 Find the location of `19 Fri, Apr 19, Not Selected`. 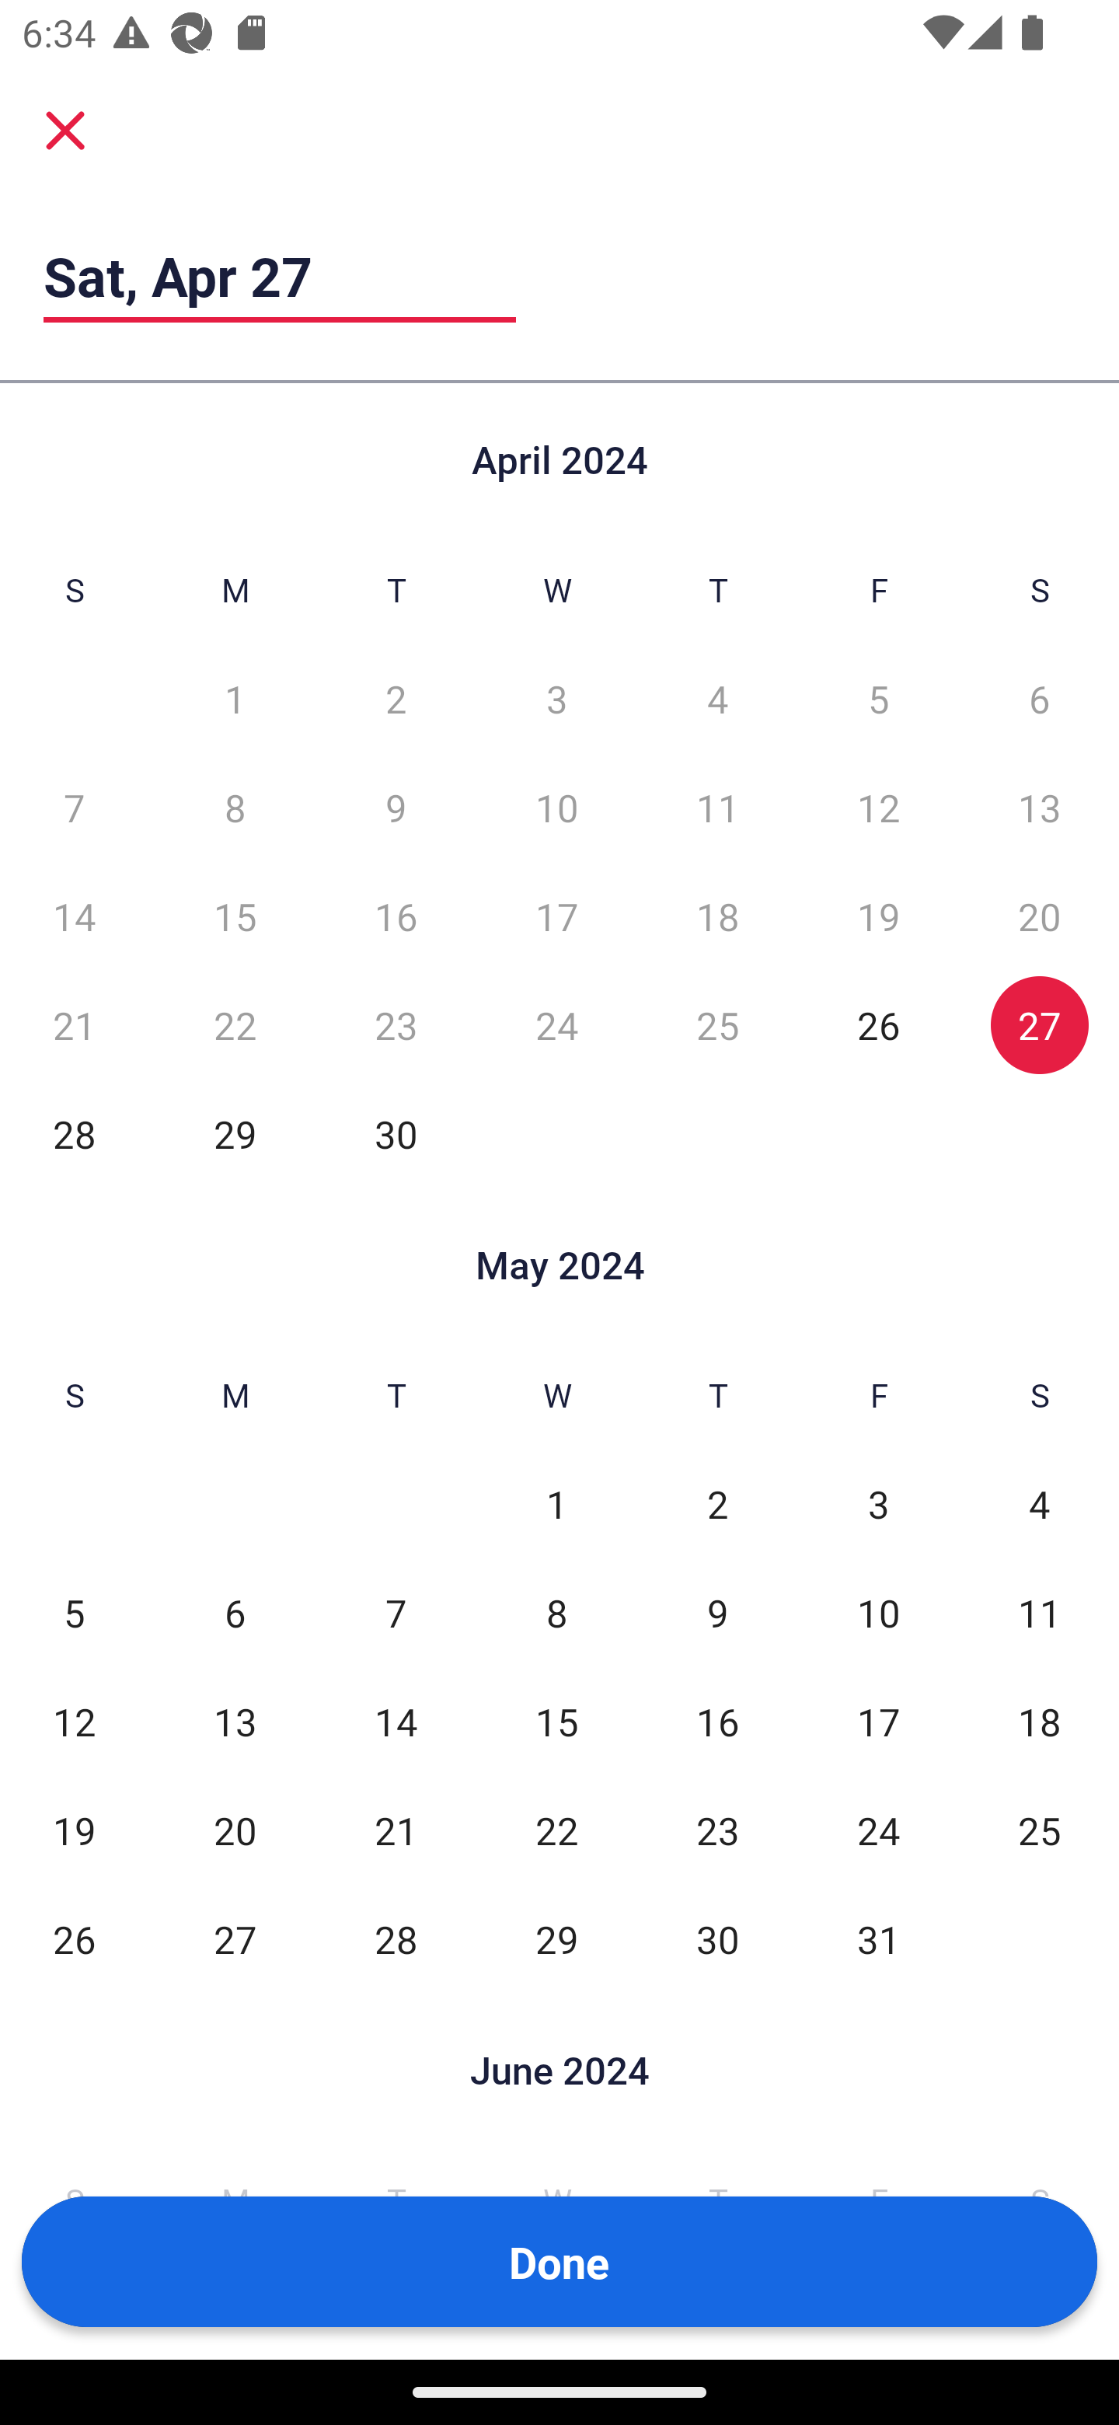

19 Fri, Apr 19, Not Selected is located at coordinates (878, 916).